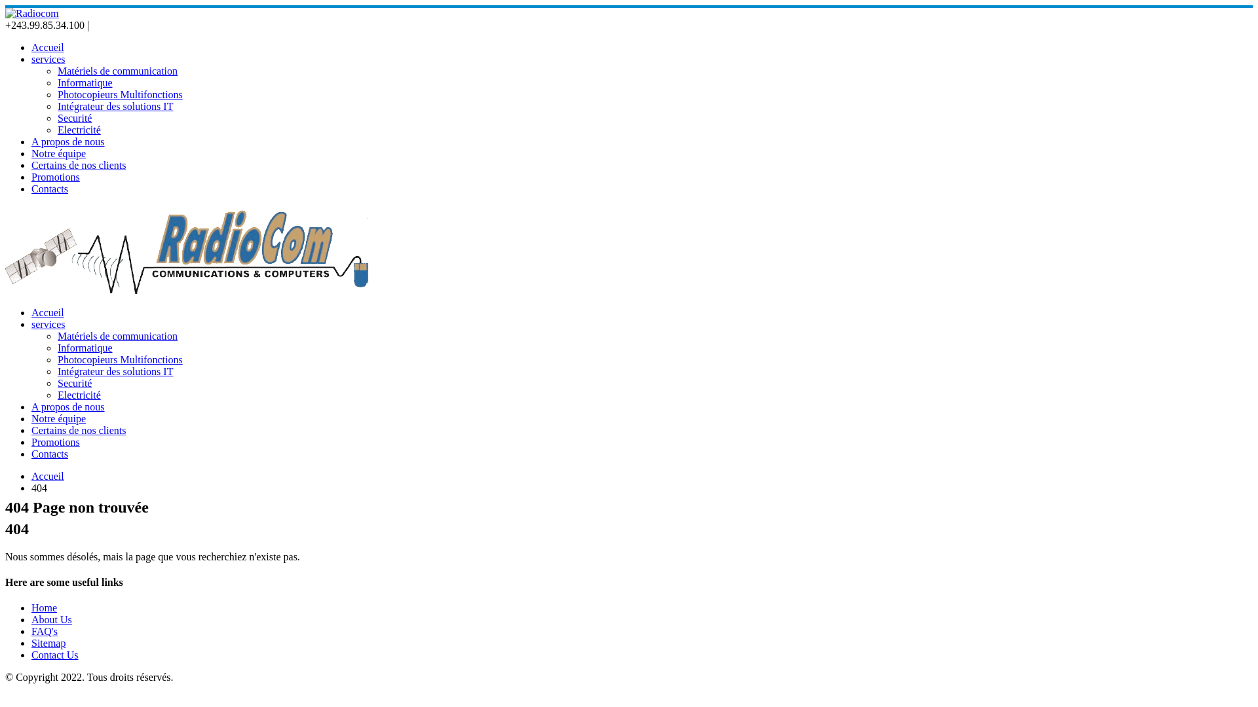 The height and width of the screenshot is (707, 1258). What do you see at coordinates (48, 313) in the screenshot?
I see `Accueil` at bounding box center [48, 313].